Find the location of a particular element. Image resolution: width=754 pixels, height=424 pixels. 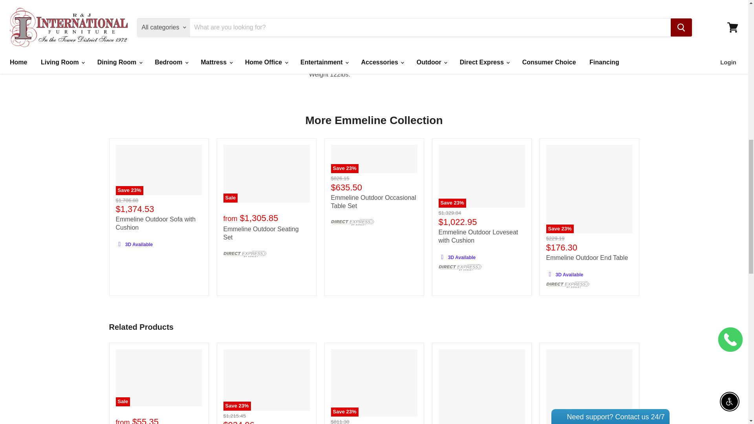

Click to minimize is located at coordinates (615, 16).